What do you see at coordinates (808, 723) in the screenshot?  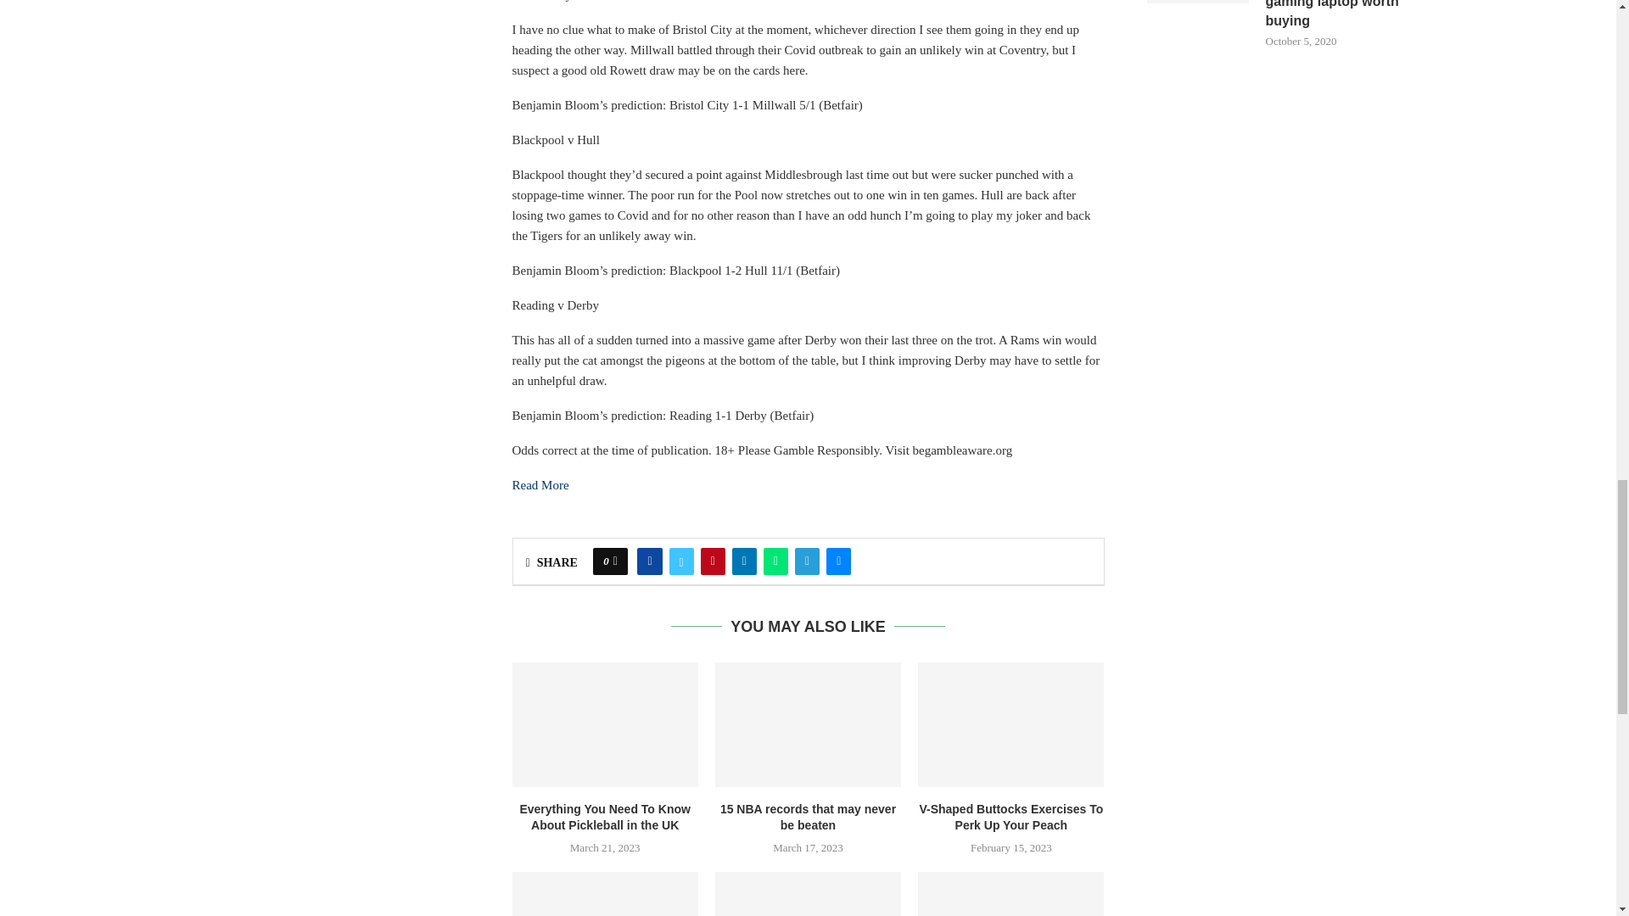 I see `15 NBA records that may never be beaten` at bounding box center [808, 723].